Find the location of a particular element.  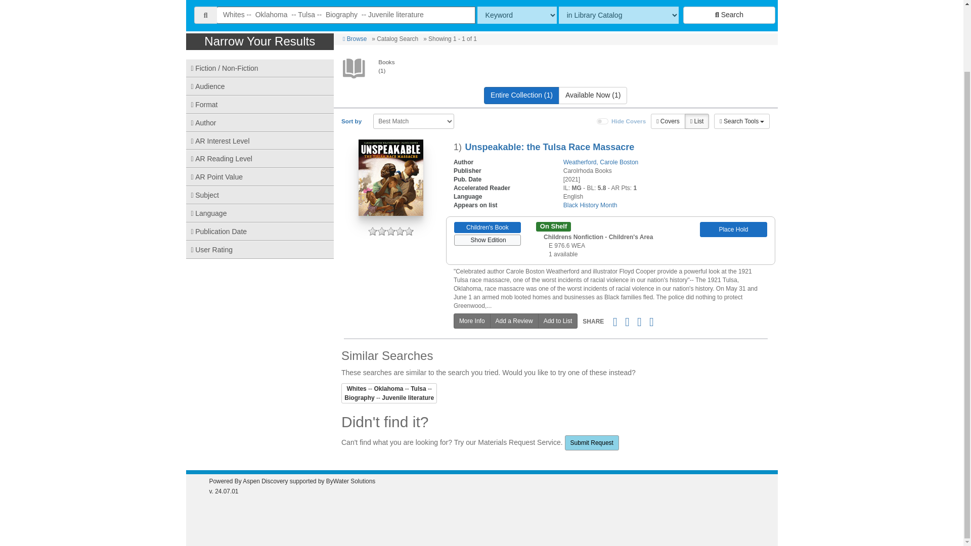

The method of searching. is located at coordinates (517, 15).